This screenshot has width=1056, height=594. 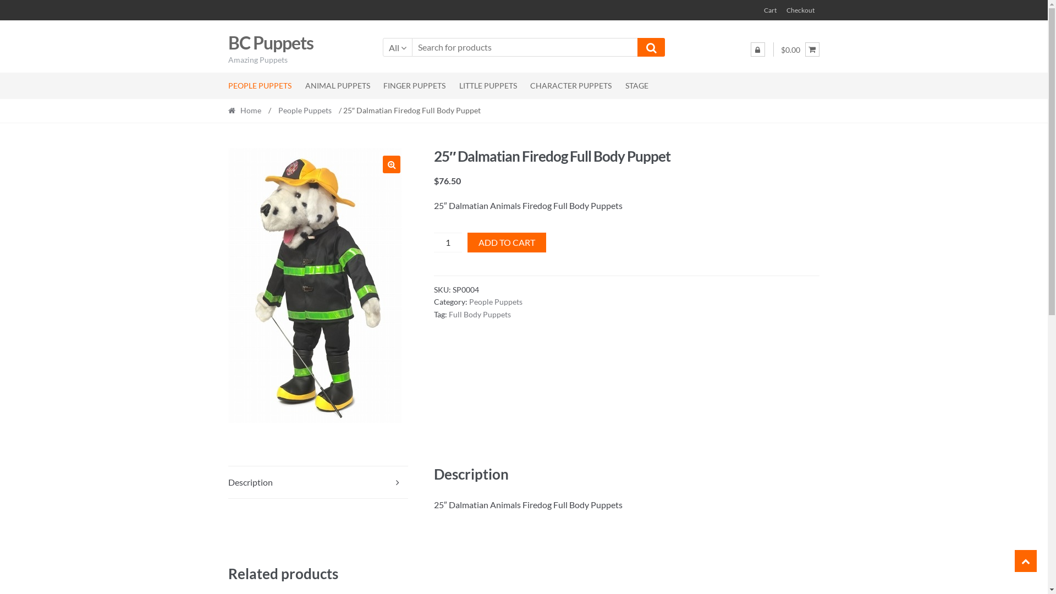 What do you see at coordinates (263, 86) in the screenshot?
I see `PEOPLE PUPPETS` at bounding box center [263, 86].